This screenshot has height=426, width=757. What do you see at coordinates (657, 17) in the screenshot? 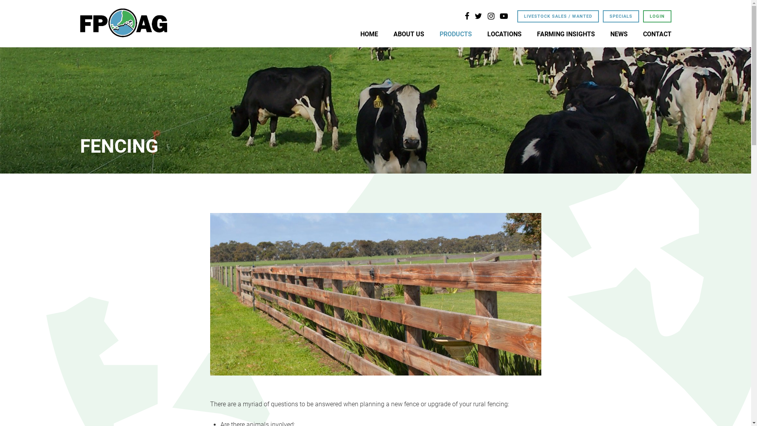
I see `LOGIN` at bounding box center [657, 17].